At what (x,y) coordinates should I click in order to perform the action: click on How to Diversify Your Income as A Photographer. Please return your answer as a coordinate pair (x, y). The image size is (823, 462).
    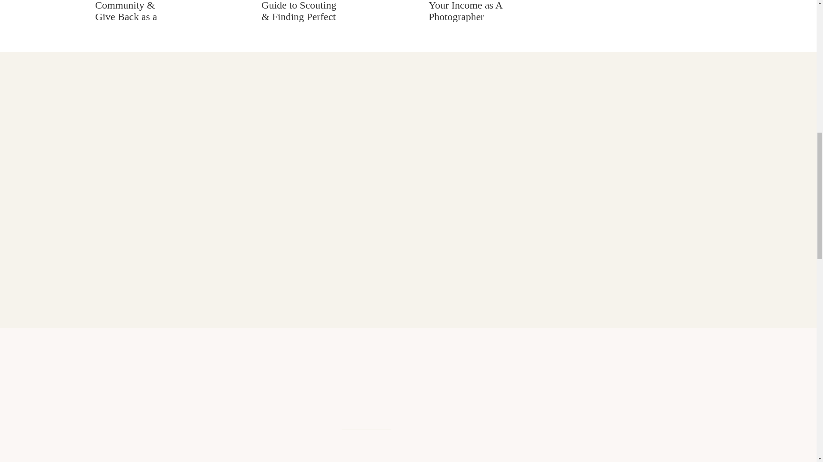
    Looking at the image, I should click on (466, 11).